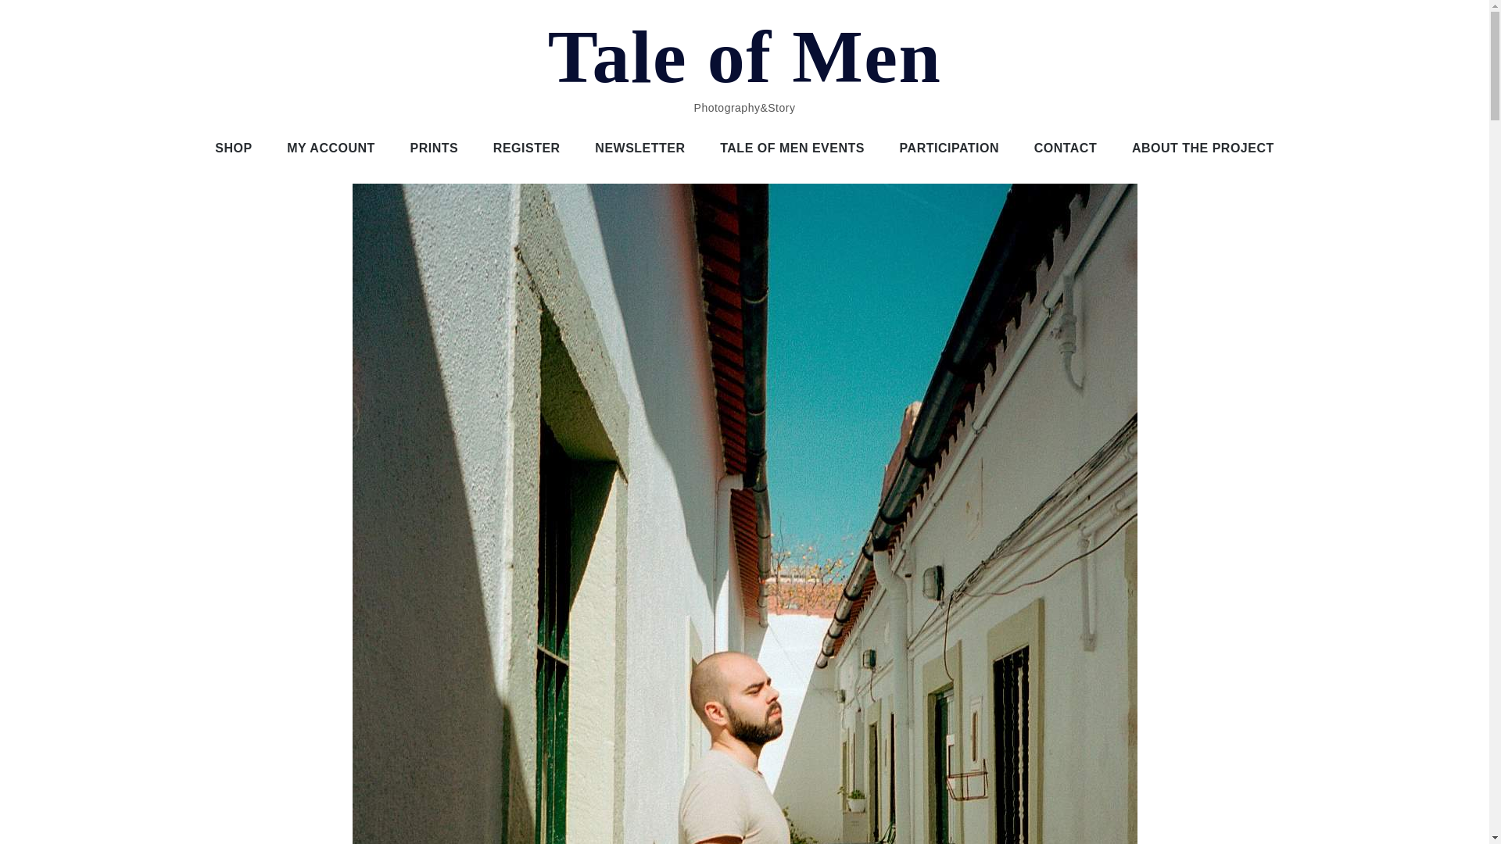 This screenshot has width=1501, height=844. Describe the element at coordinates (791, 148) in the screenshot. I see `TALE OF MEN EVENTS` at that location.